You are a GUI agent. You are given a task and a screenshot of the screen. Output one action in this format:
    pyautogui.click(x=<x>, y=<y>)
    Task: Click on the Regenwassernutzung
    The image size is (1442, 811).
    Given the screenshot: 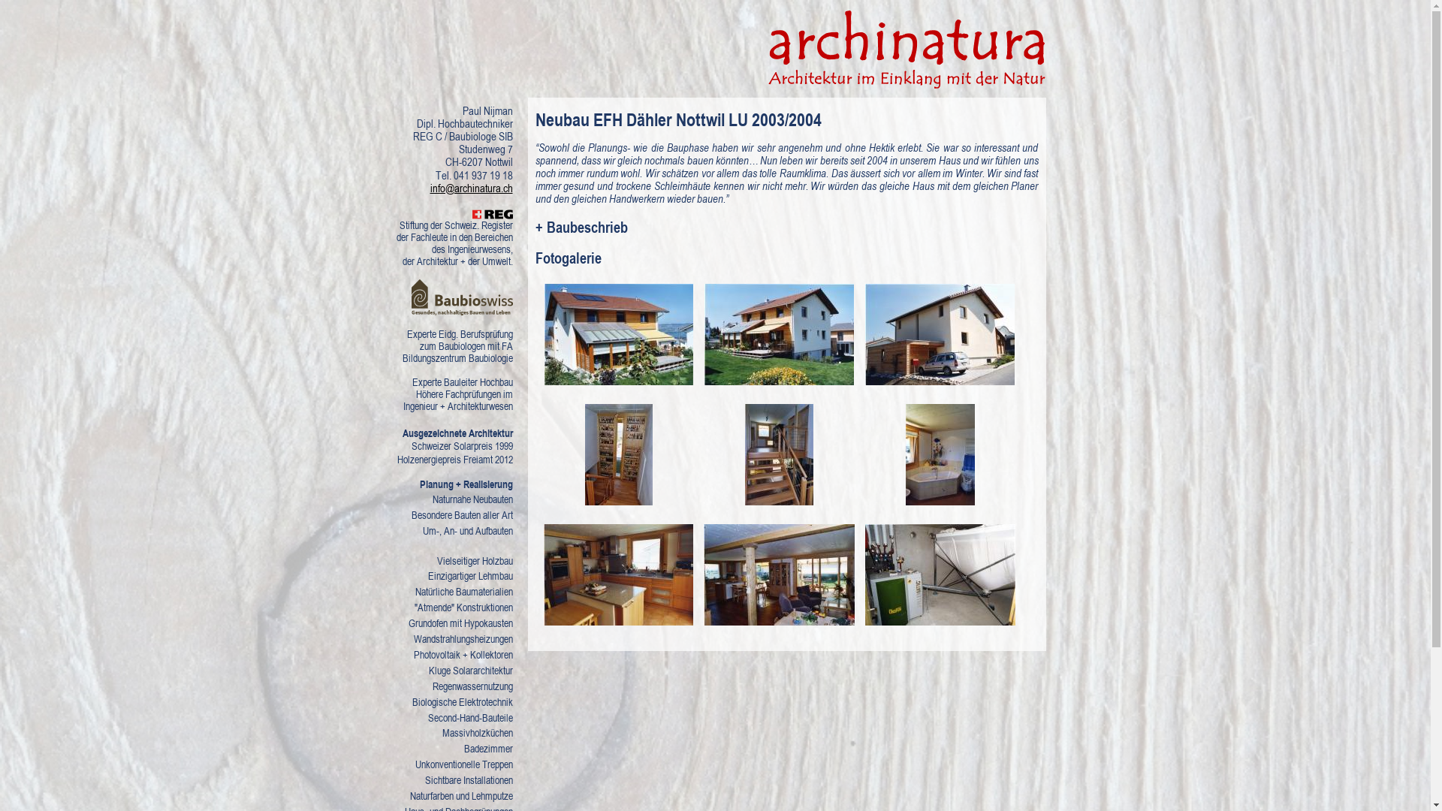 What is the action you would take?
    pyautogui.click(x=445, y=686)
    